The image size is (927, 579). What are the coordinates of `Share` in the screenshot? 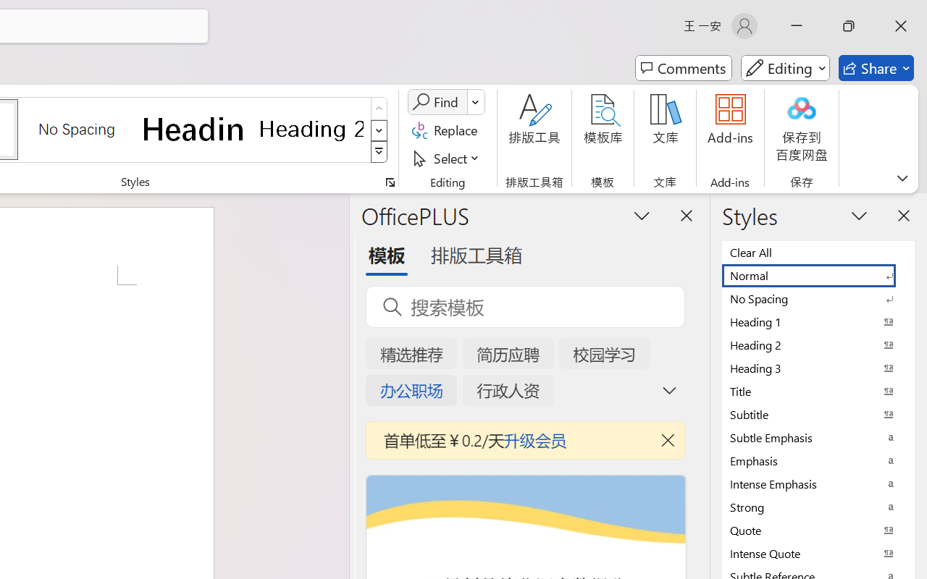 It's located at (876, 68).